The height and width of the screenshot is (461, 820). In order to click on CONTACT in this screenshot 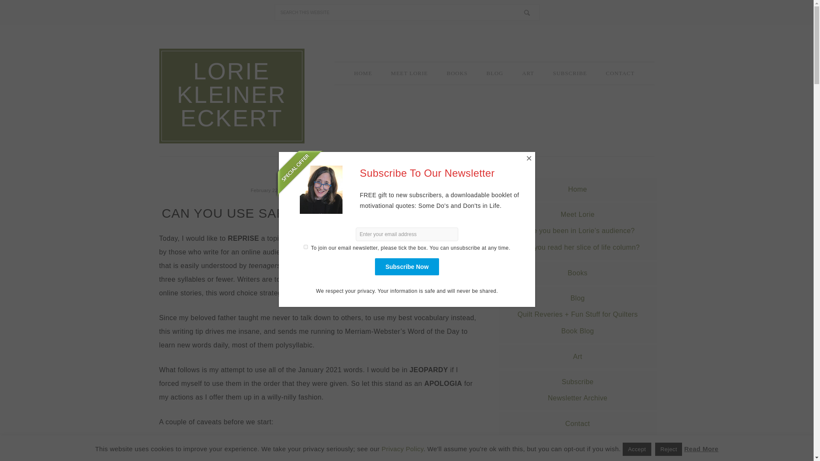, I will do `click(620, 73)`.